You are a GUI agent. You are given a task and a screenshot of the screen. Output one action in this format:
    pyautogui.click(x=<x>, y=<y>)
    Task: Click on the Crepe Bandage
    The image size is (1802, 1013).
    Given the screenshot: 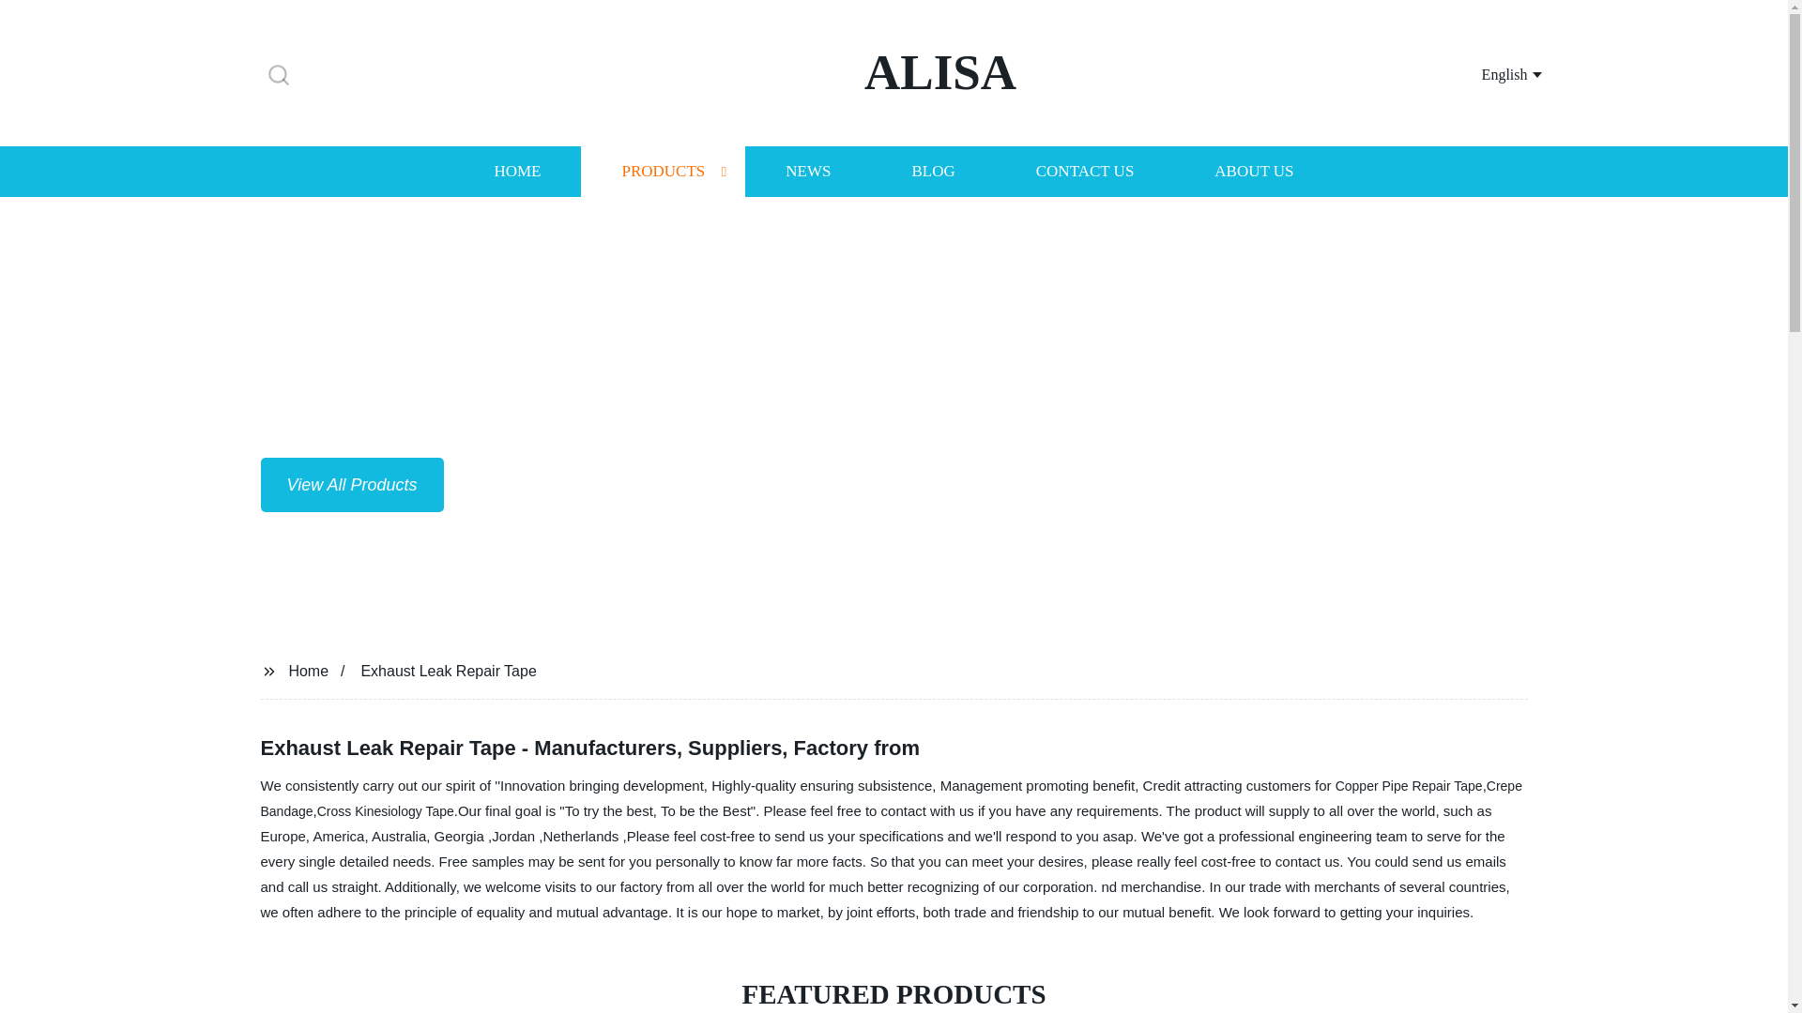 What is the action you would take?
    pyautogui.click(x=1489, y=73)
    